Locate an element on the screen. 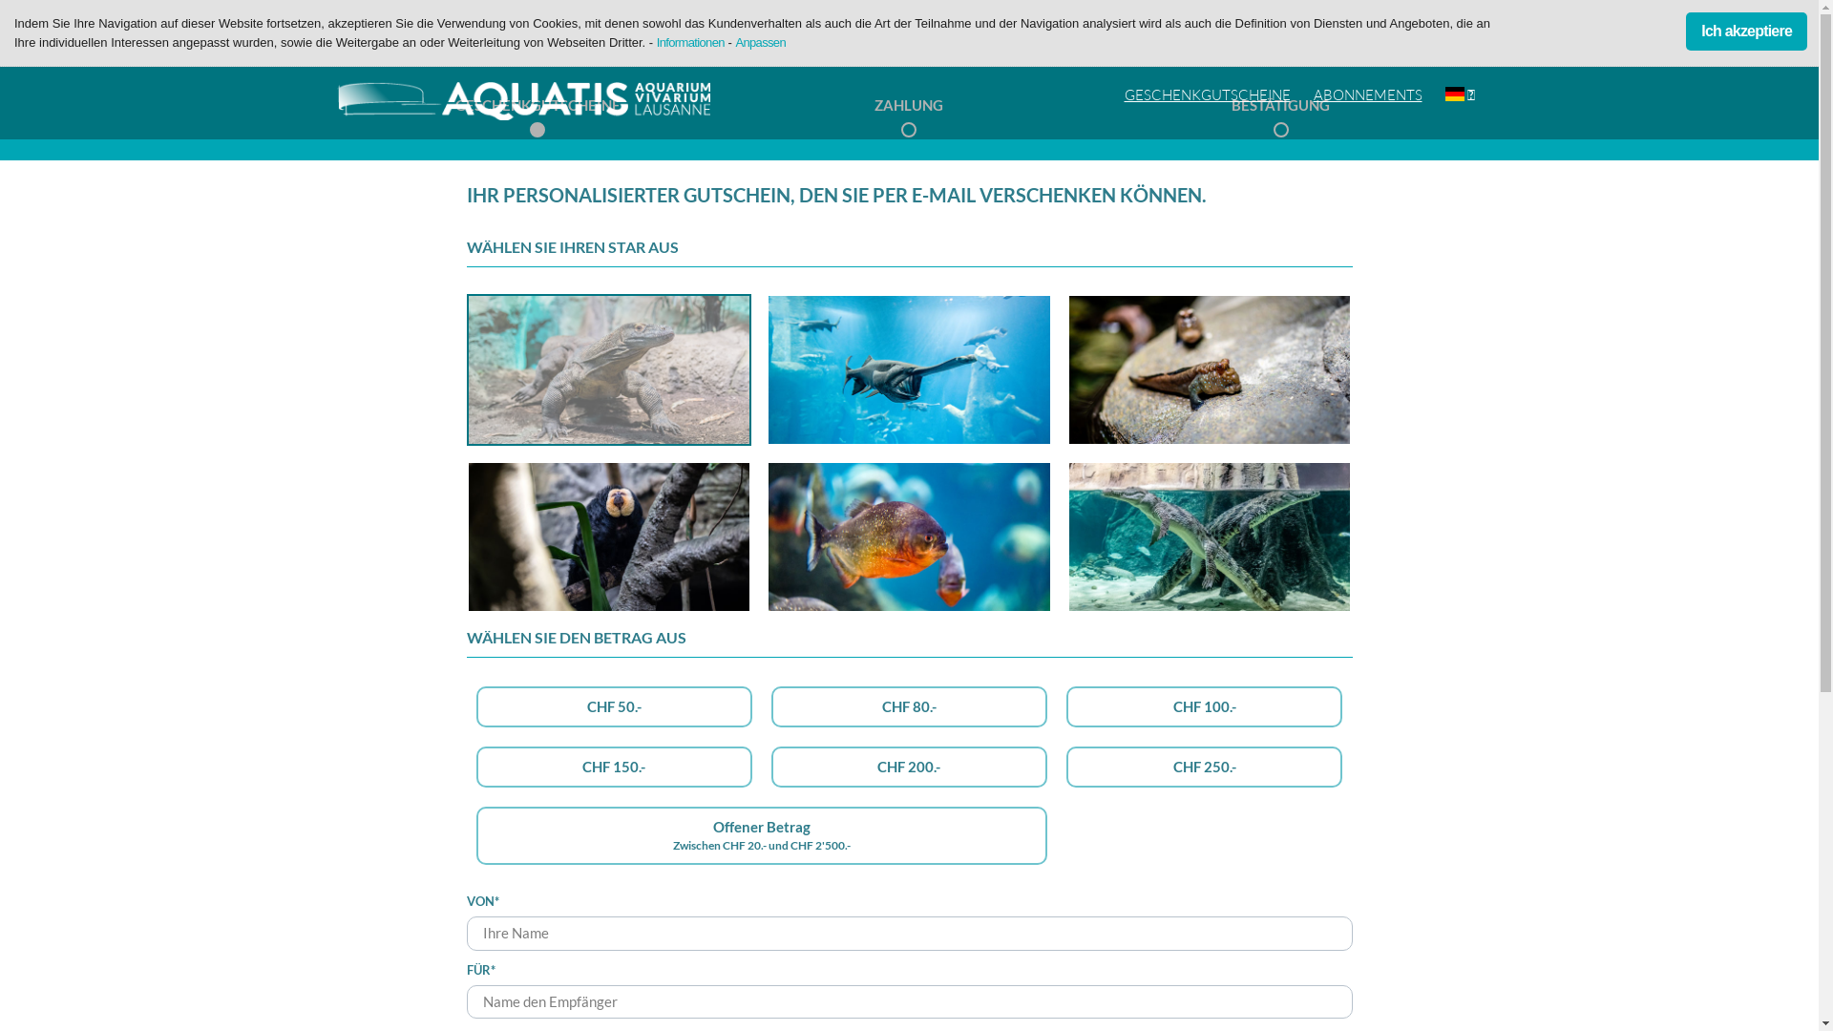 This screenshot has width=1833, height=1031. CHF 100.- is located at coordinates (1205, 706).